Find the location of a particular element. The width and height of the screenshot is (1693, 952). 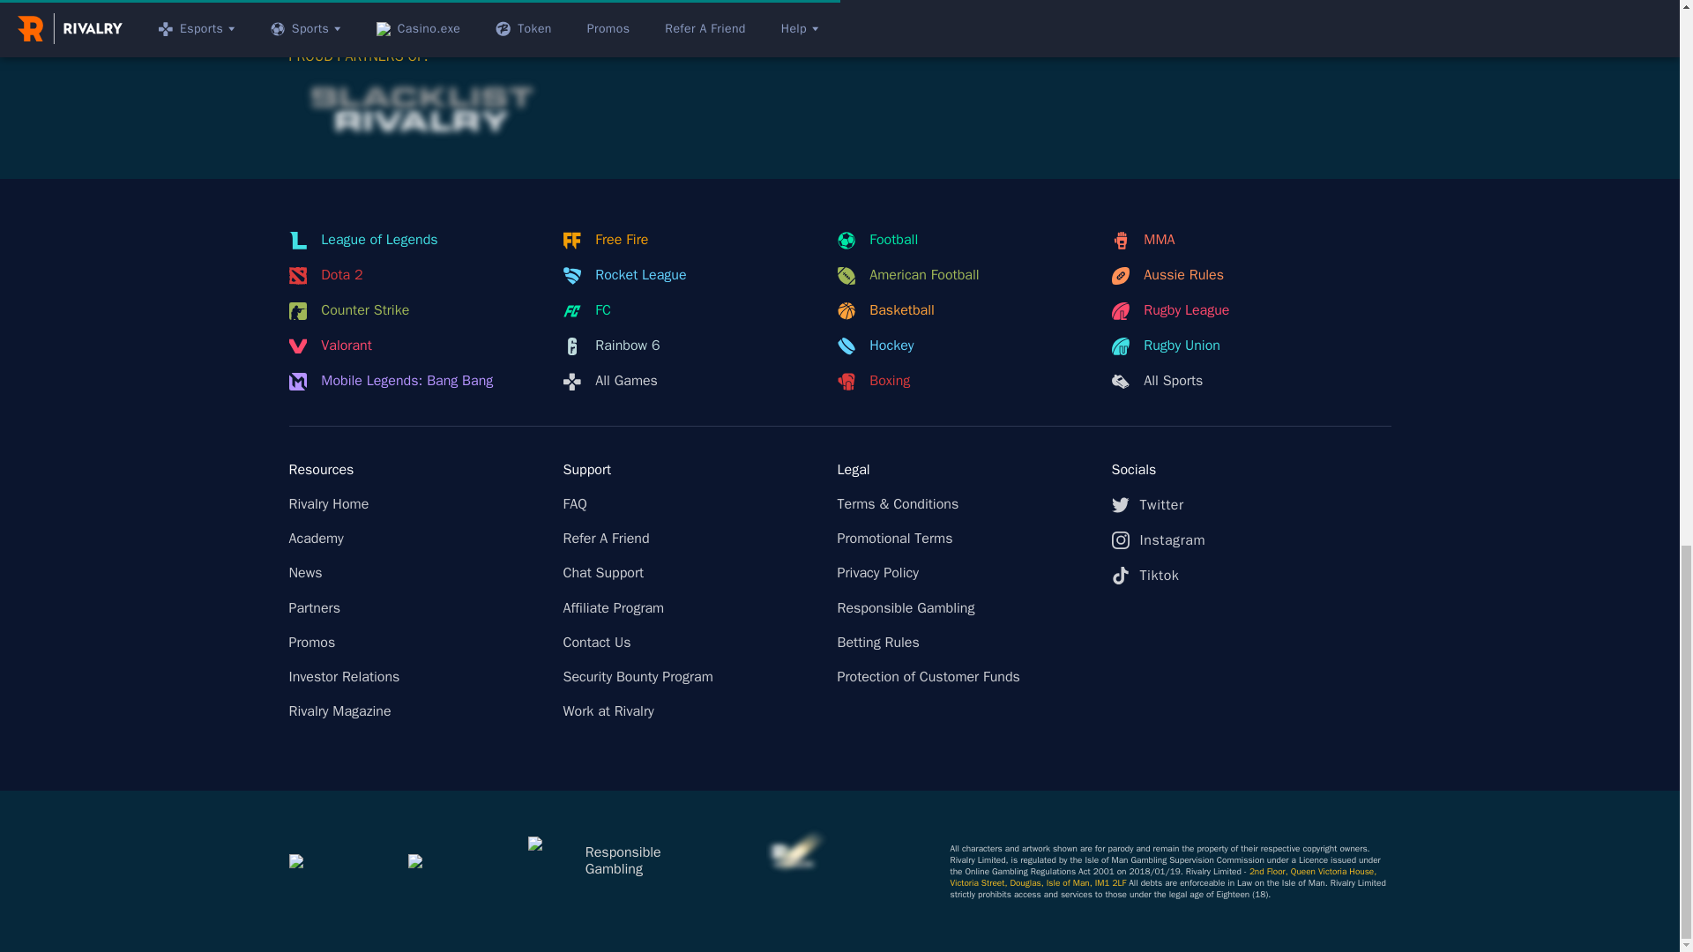

Rocket League is located at coordinates (689, 275).